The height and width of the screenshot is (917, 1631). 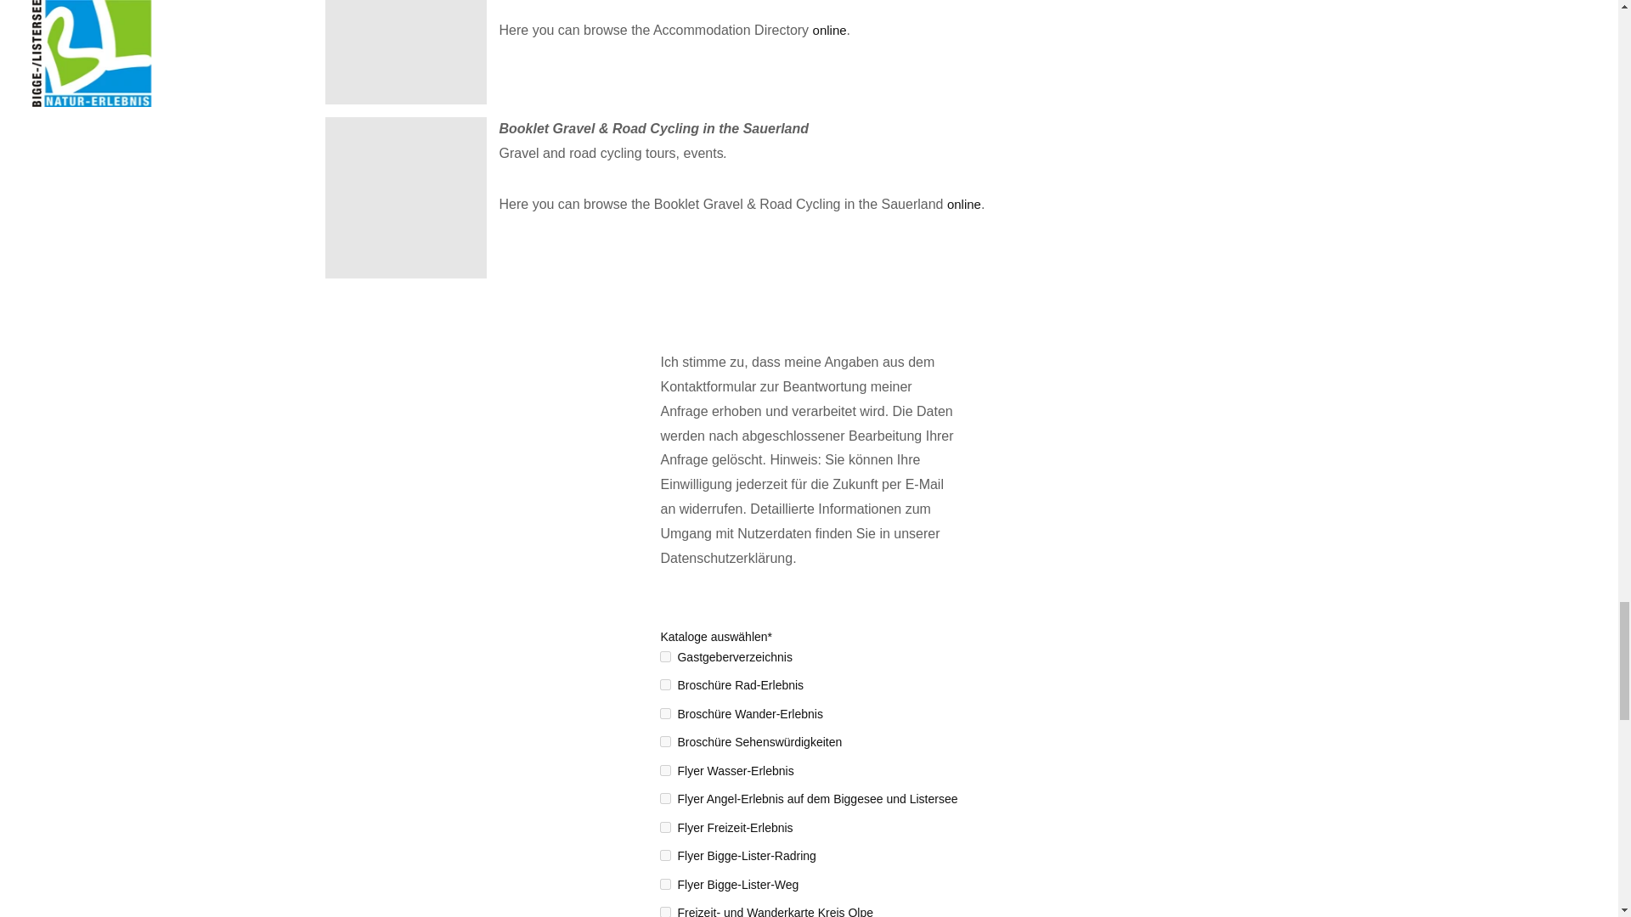 What do you see at coordinates (665, 883) in the screenshot?
I see `Flyer Bigge-Lister-Weg` at bounding box center [665, 883].